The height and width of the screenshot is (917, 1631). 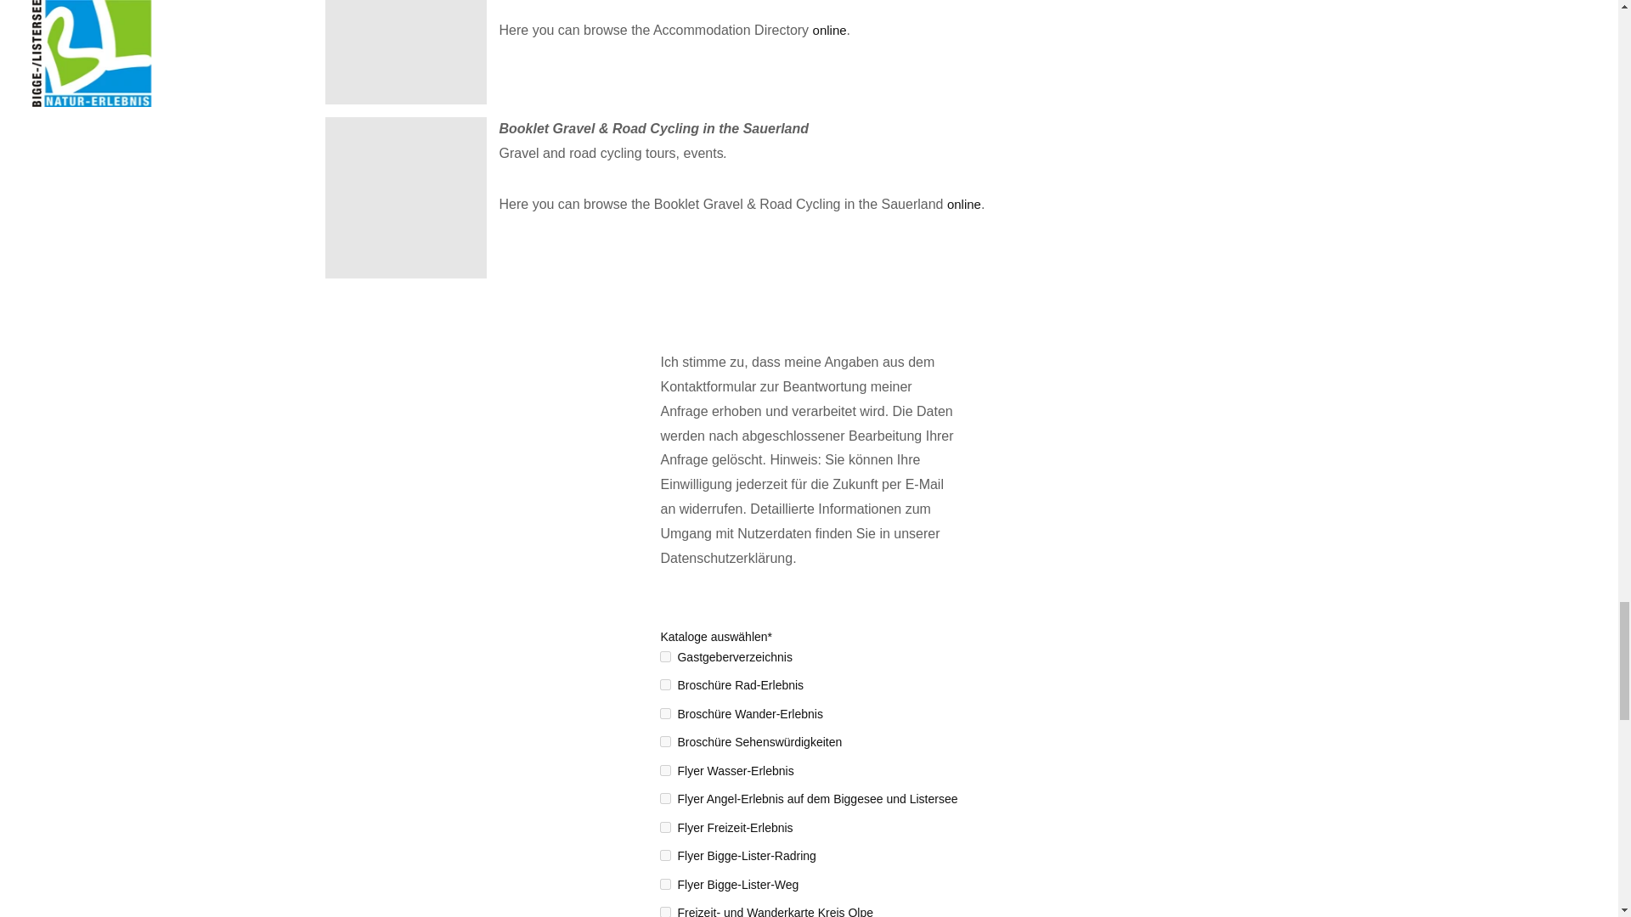 What do you see at coordinates (665, 883) in the screenshot?
I see `Flyer Bigge-Lister-Weg` at bounding box center [665, 883].